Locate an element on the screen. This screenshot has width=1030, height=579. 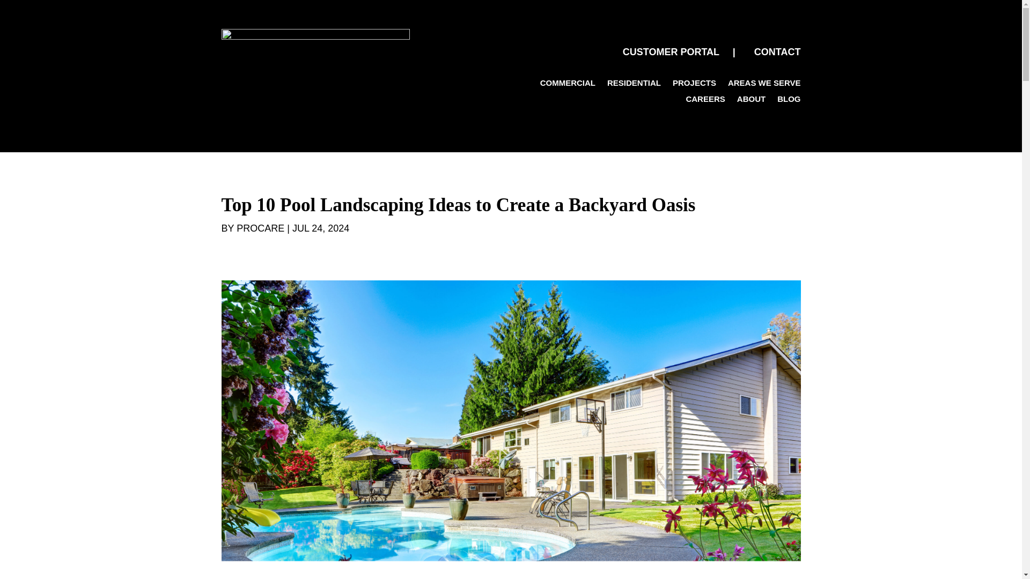
PROJECTS is located at coordinates (694, 85).